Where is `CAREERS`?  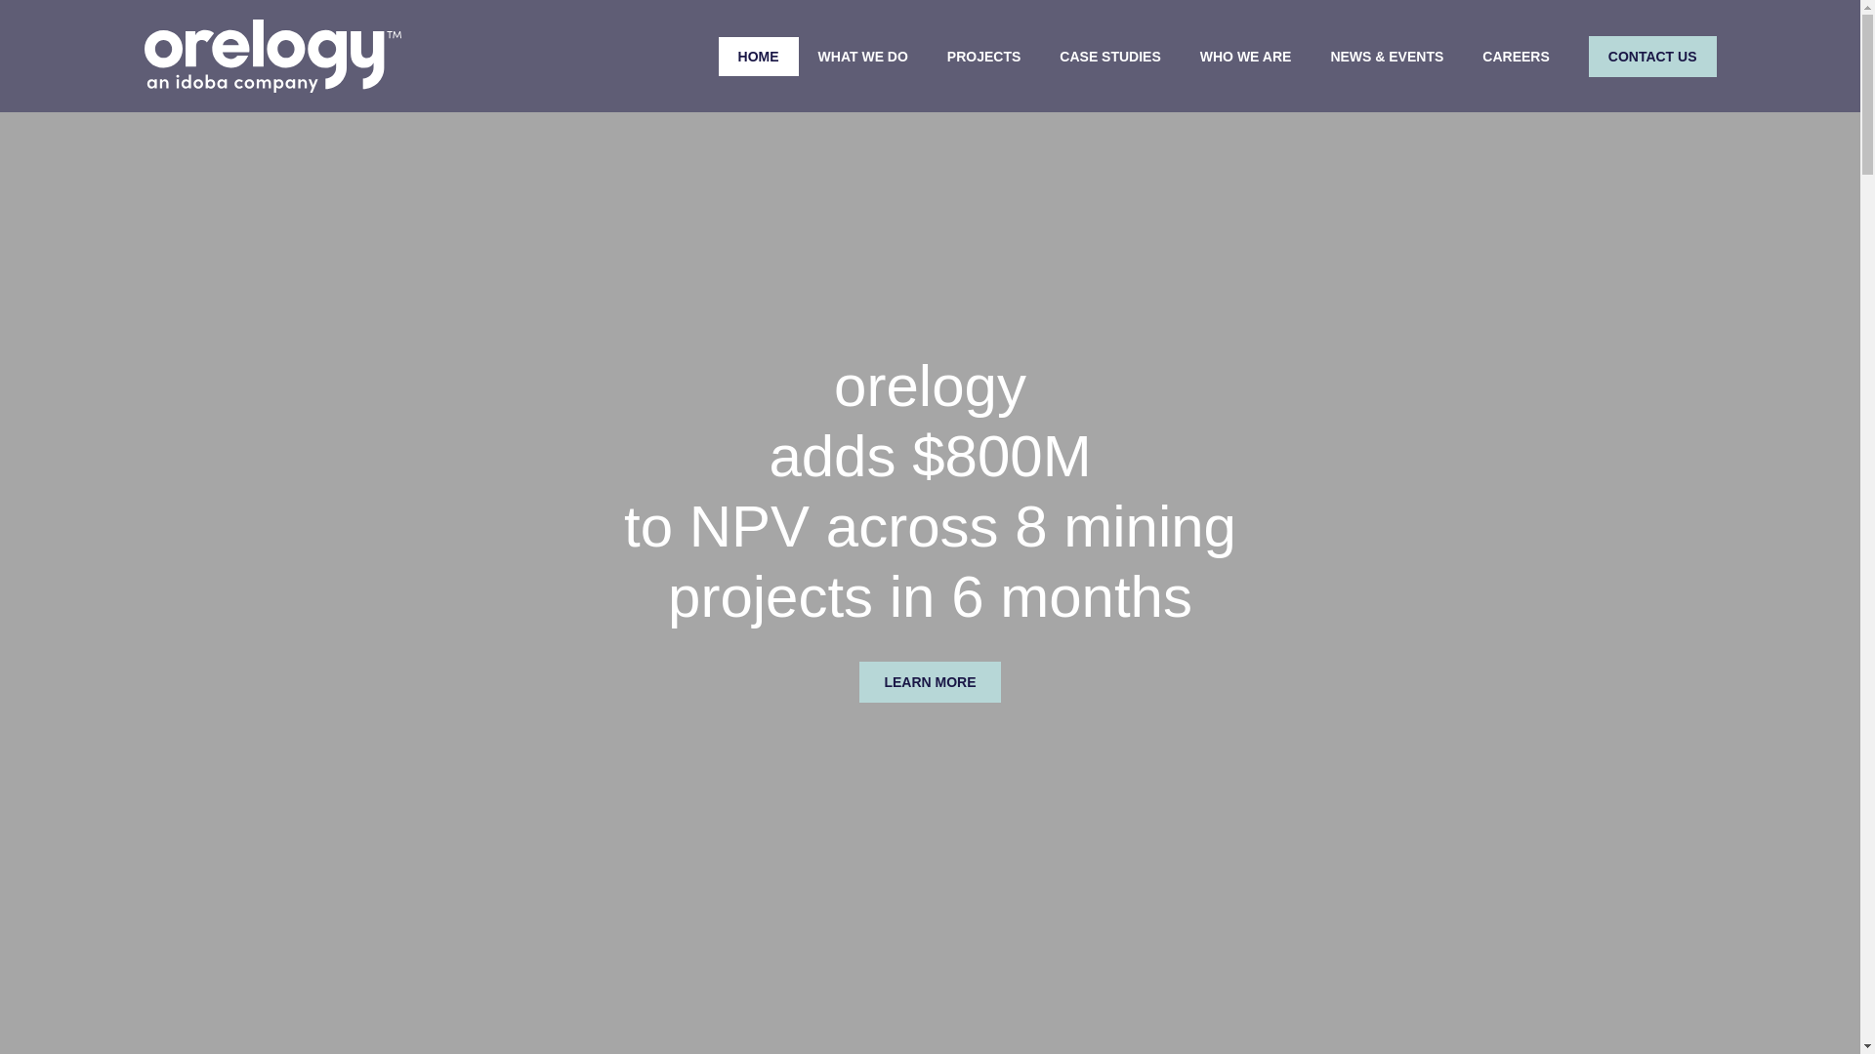
CAREERS is located at coordinates (1515, 56).